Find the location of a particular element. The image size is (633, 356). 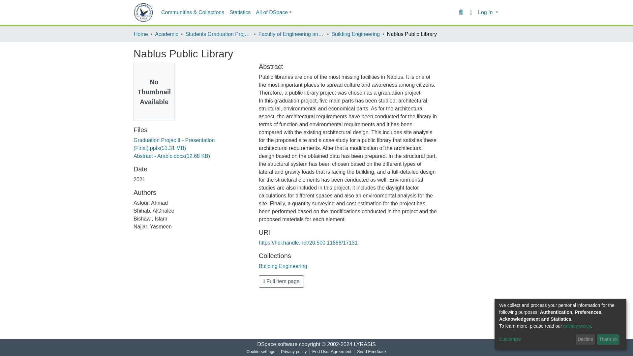

Academic is located at coordinates (166, 34).